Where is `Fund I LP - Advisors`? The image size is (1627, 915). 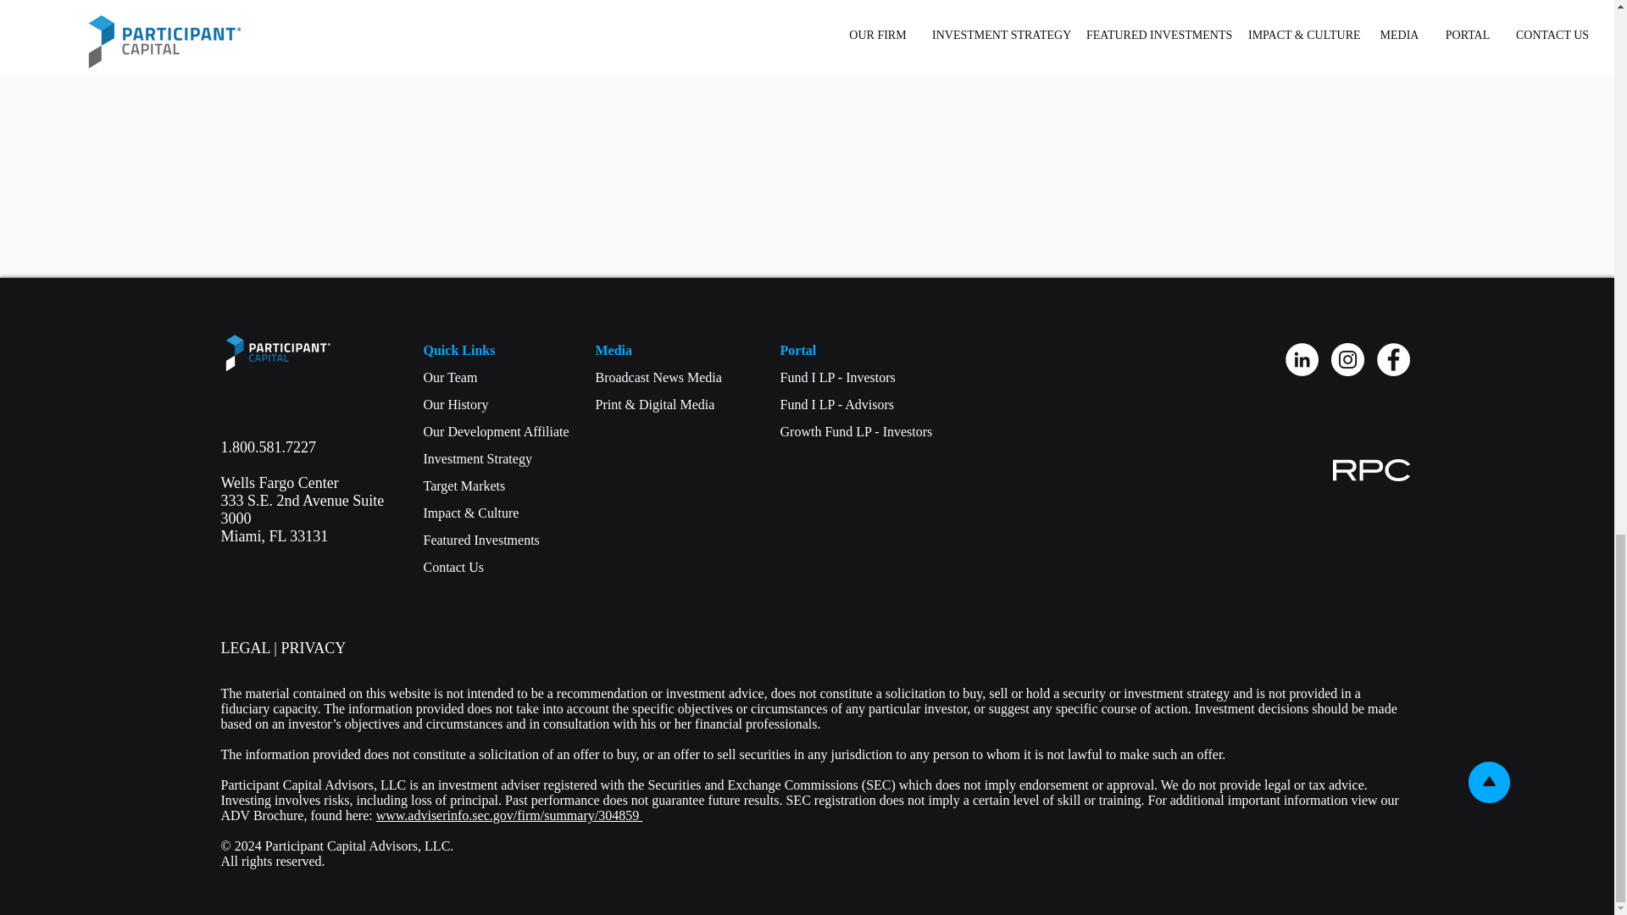 Fund I LP - Advisors is located at coordinates (856, 432).